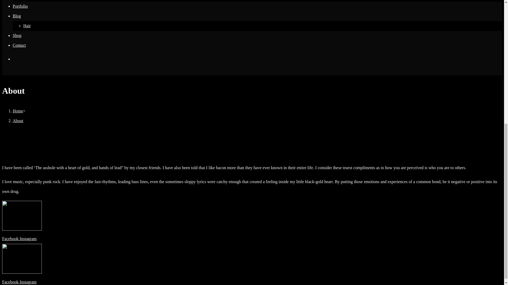 This screenshot has width=508, height=285. What do you see at coordinates (20, 6) in the screenshot?
I see `Portfolio` at bounding box center [20, 6].